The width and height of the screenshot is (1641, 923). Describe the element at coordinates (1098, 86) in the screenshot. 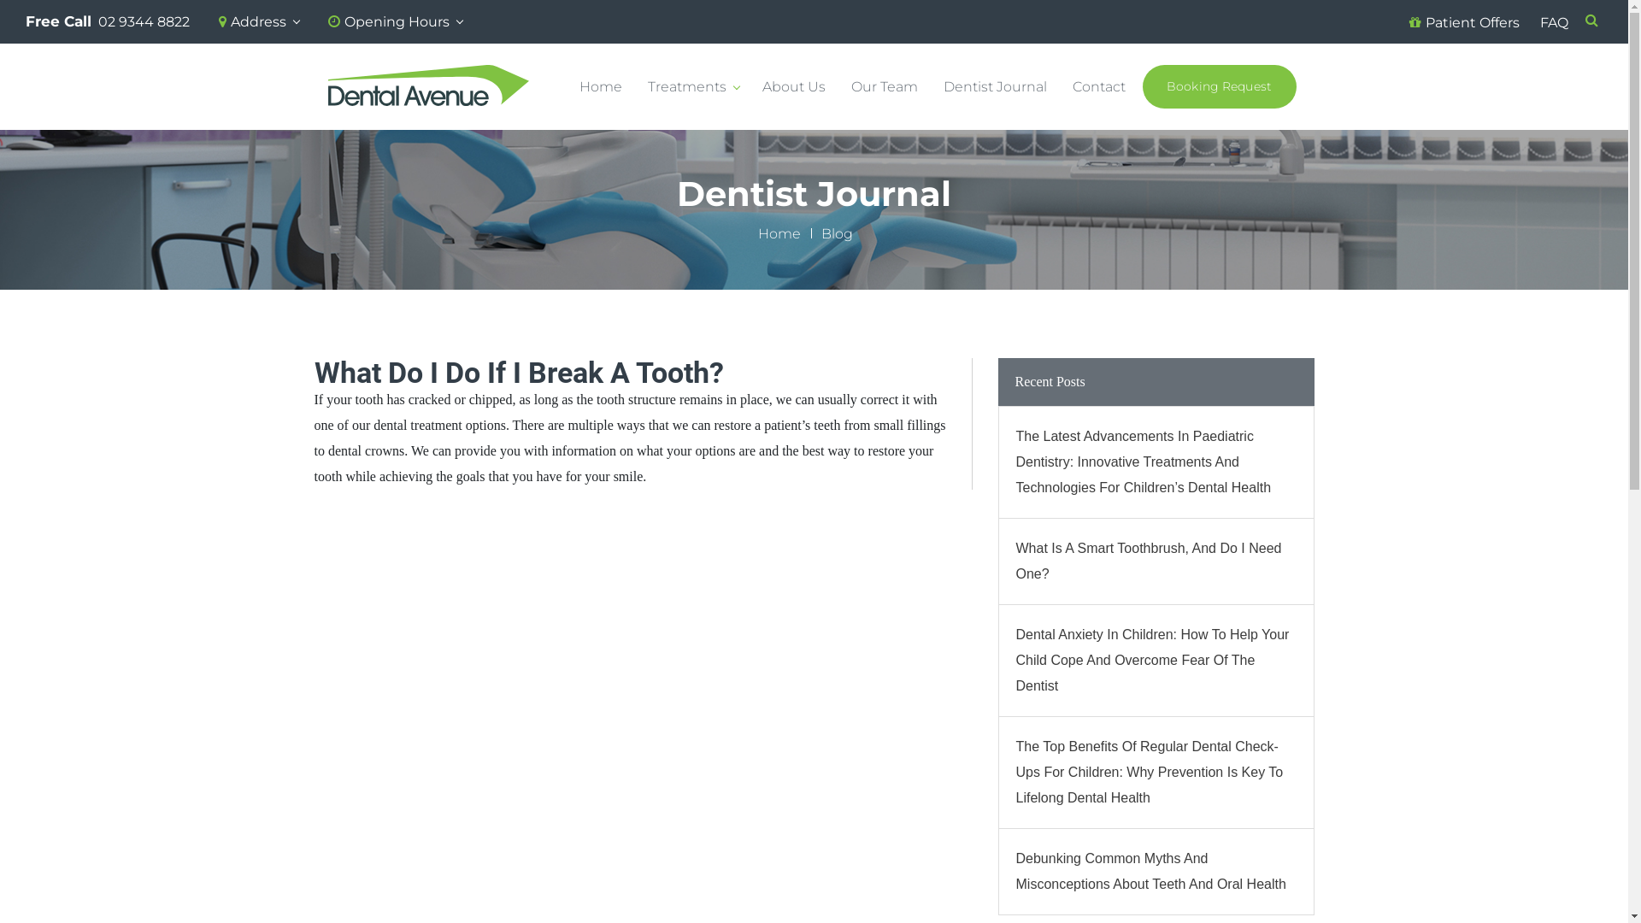

I see `Contact` at that location.